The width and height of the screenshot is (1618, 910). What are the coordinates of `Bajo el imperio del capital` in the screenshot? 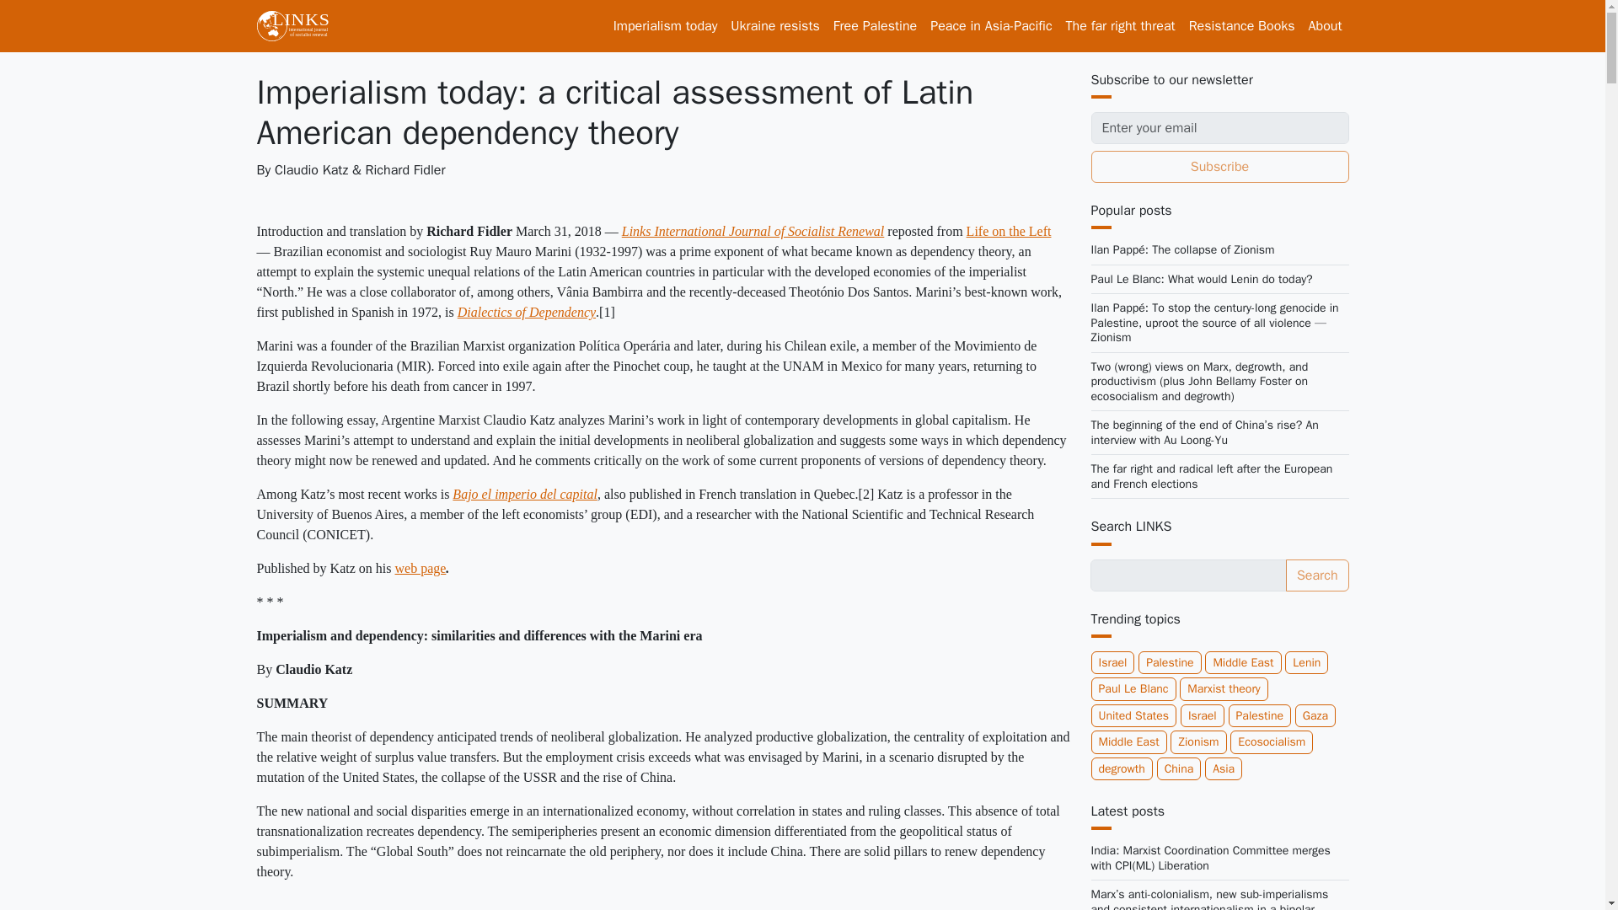 It's located at (524, 494).